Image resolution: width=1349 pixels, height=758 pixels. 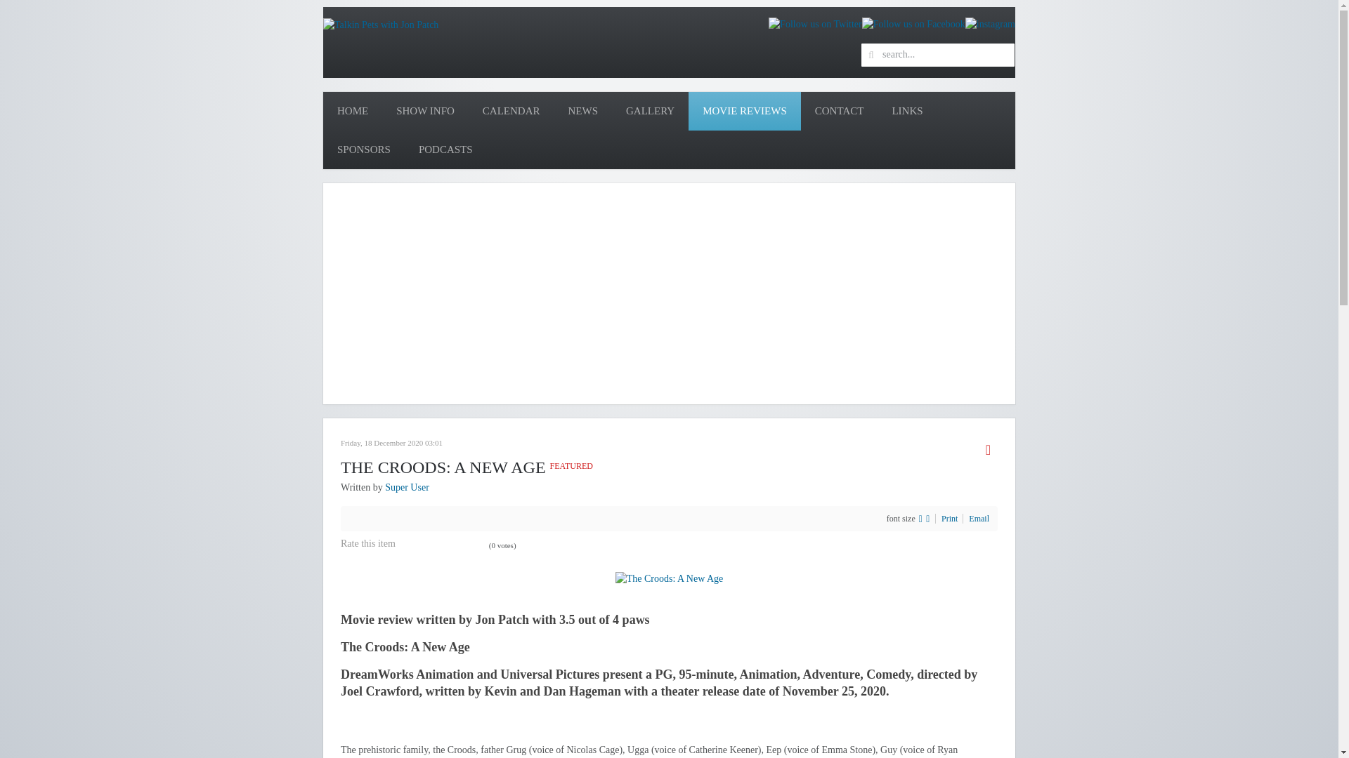 I want to click on 2, so click(x=415, y=545).